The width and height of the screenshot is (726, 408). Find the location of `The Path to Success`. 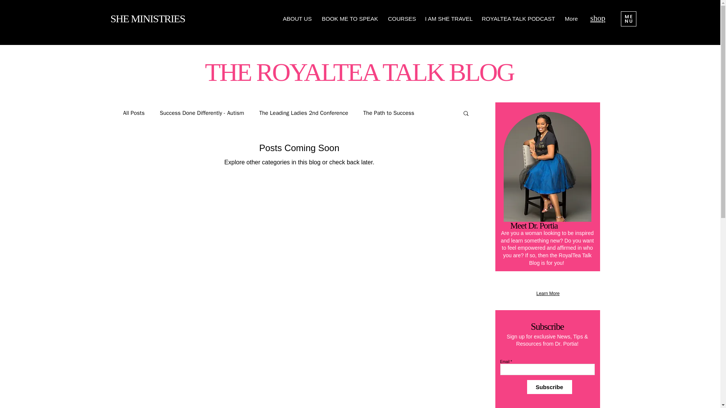

The Path to Success is located at coordinates (389, 113).